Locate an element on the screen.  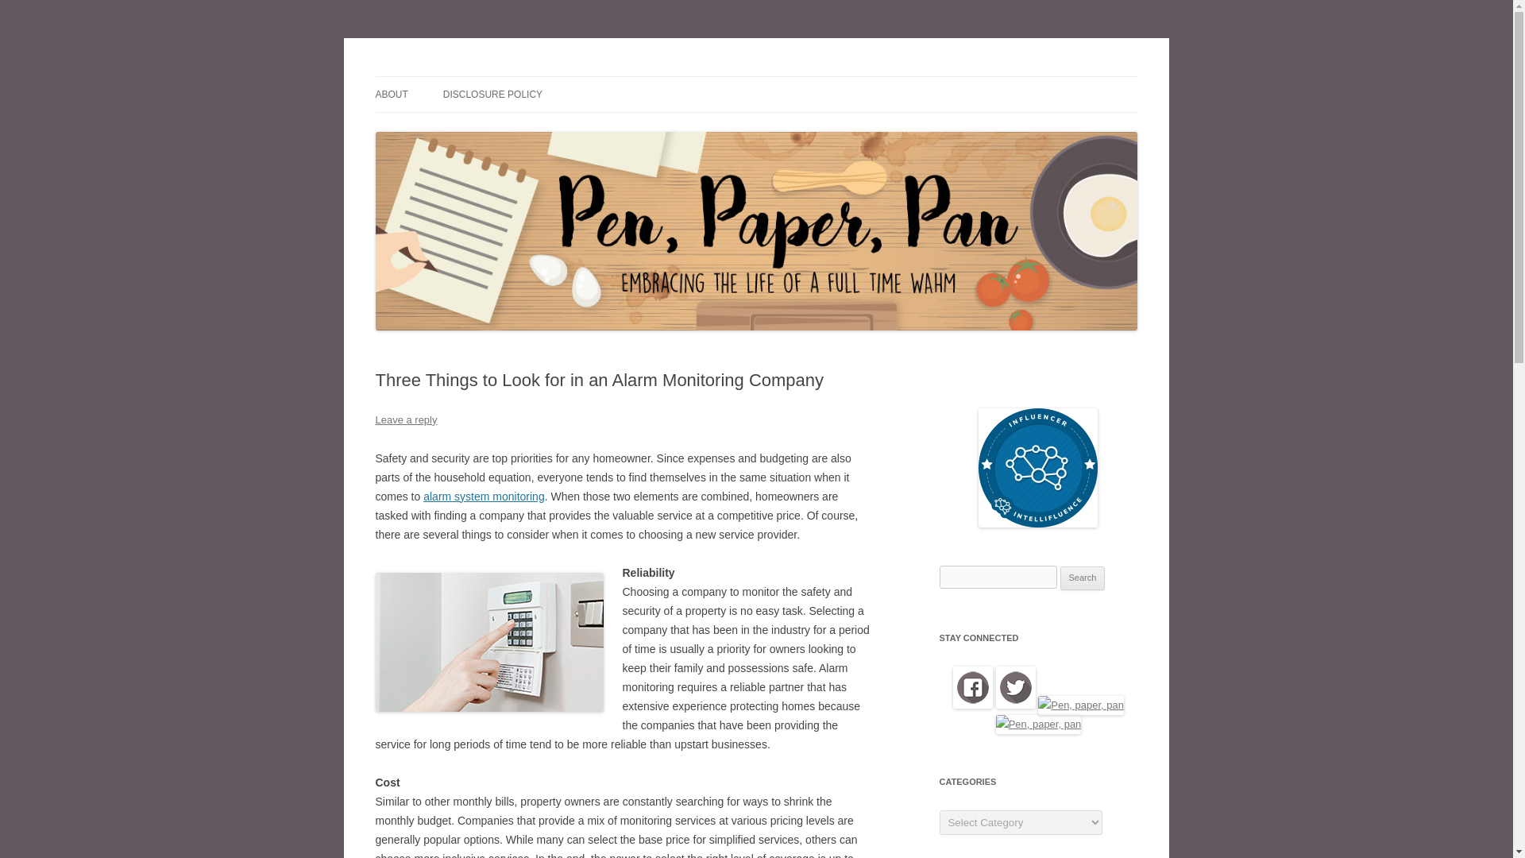
Leave a reply is located at coordinates (405, 419).